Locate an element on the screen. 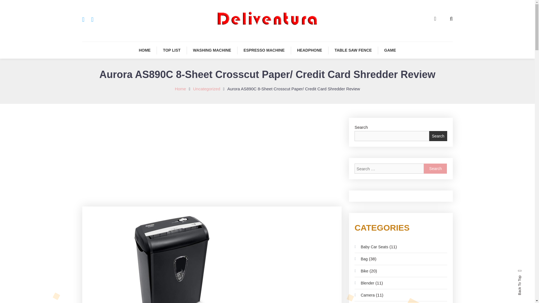 Image resolution: width=539 pixels, height=303 pixels. WASHING MACHINE is located at coordinates (212, 50).